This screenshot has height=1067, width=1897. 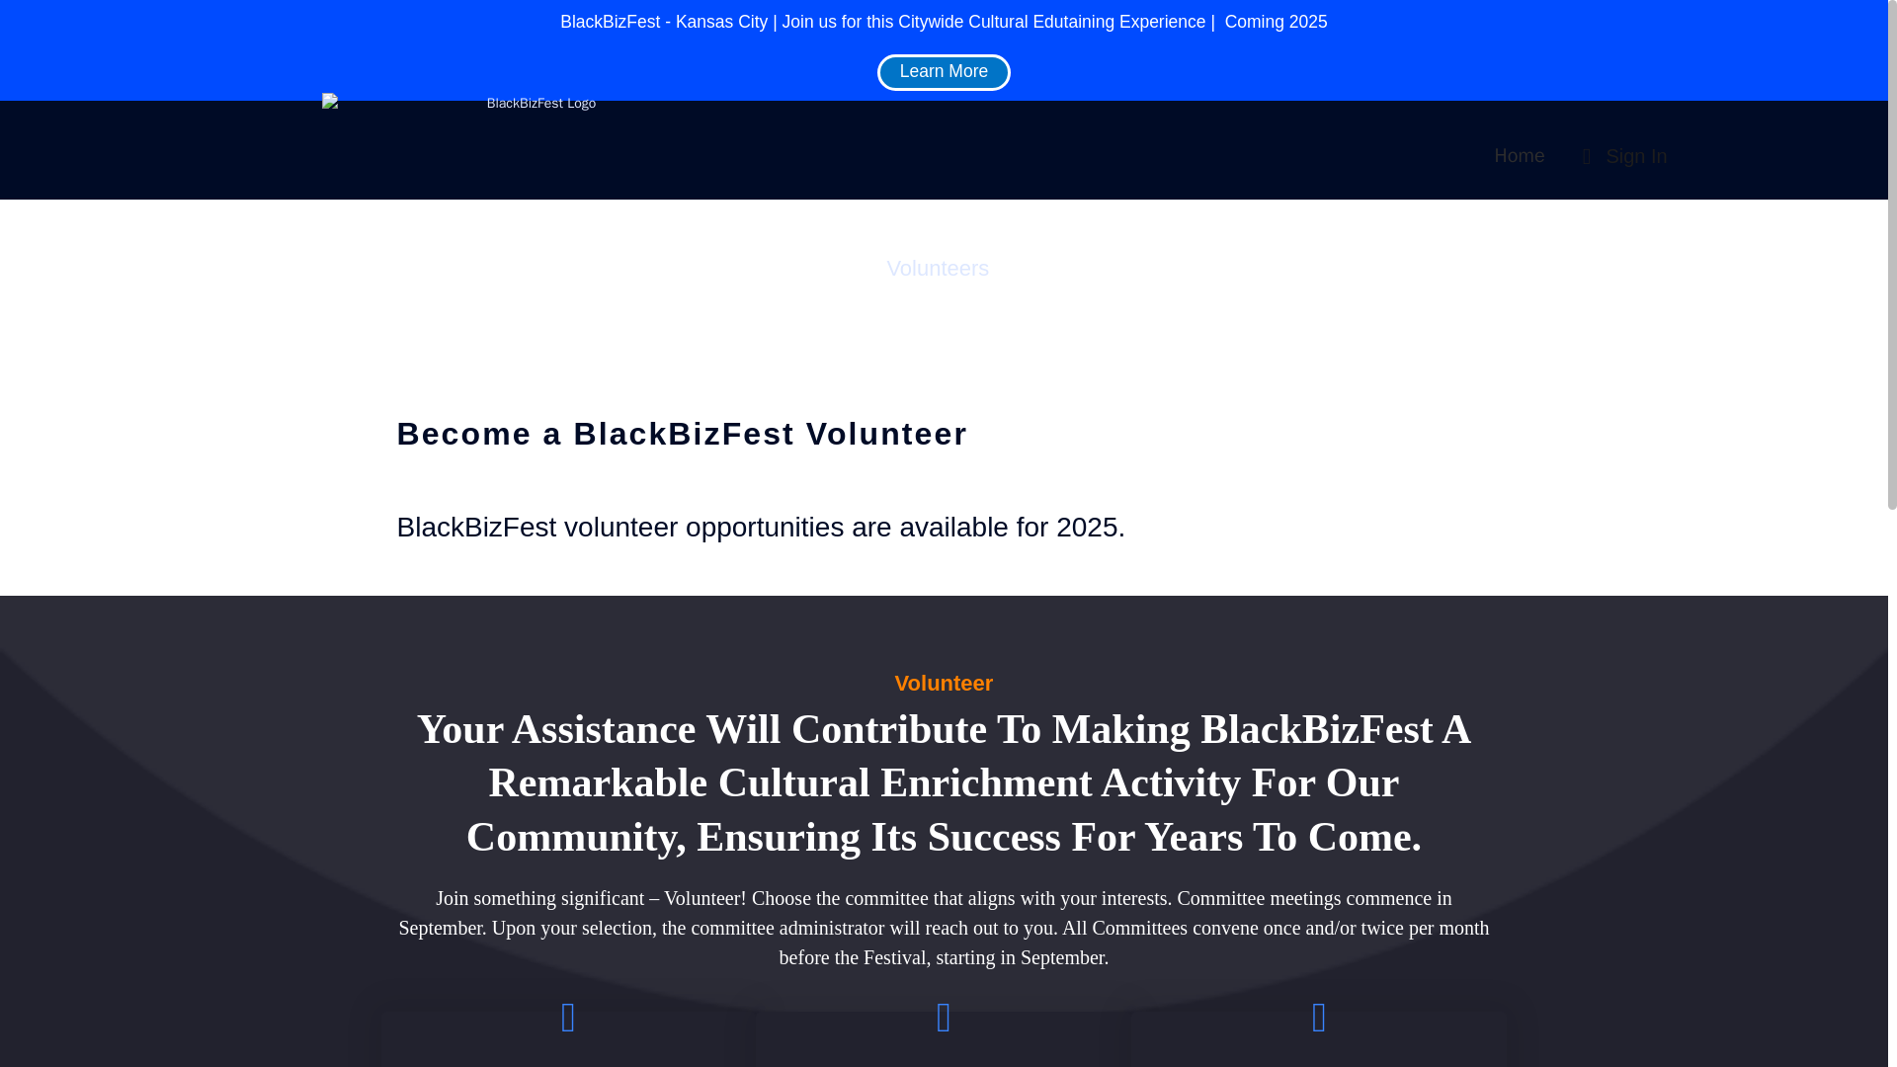 What do you see at coordinates (1619, 156) in the screenshot?
I see `Sign In` at bounding box center [1619, 156].